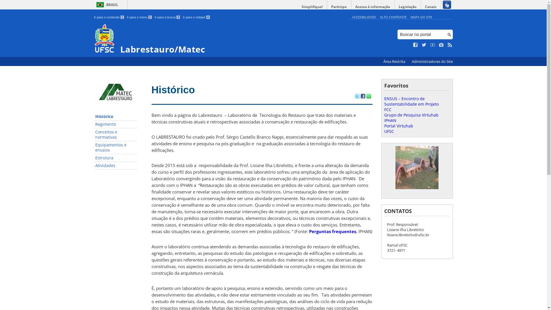 This screenshot has height=310, width=551. What do you see at coordinates (416, 45) in the screenshot?
I see `Curta no Facebook` at bounding box center [416, 45].